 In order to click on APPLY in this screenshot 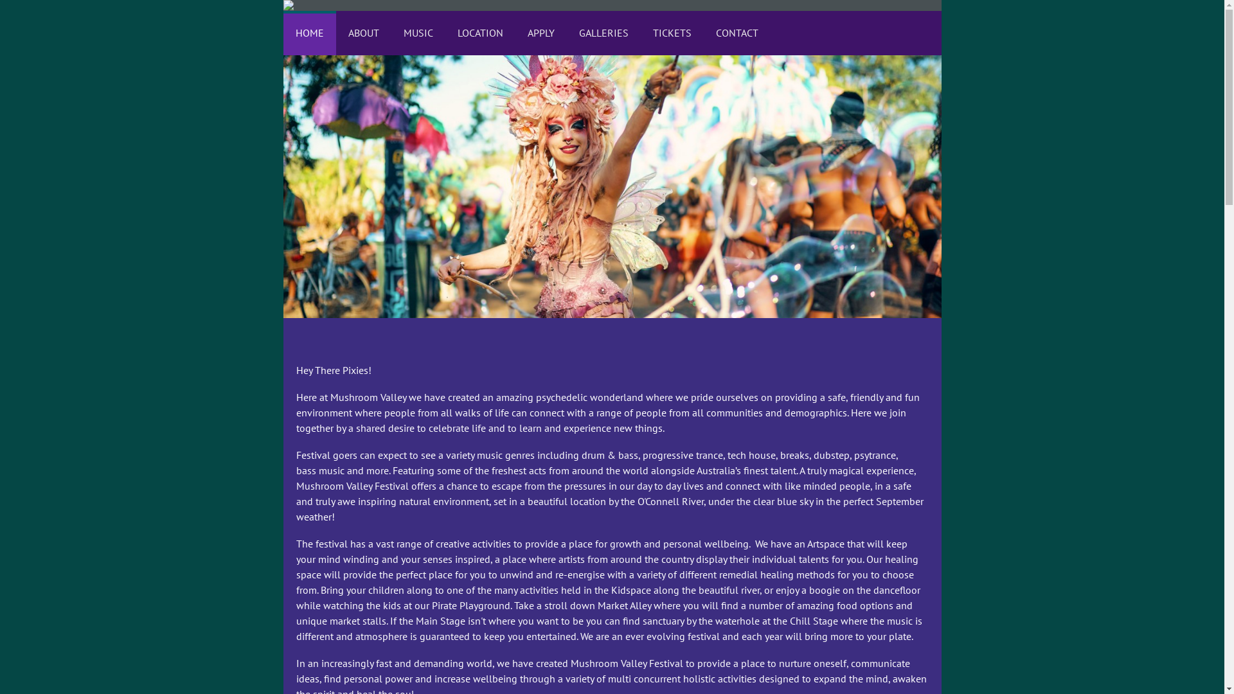, I will do `click(541, 33)`.